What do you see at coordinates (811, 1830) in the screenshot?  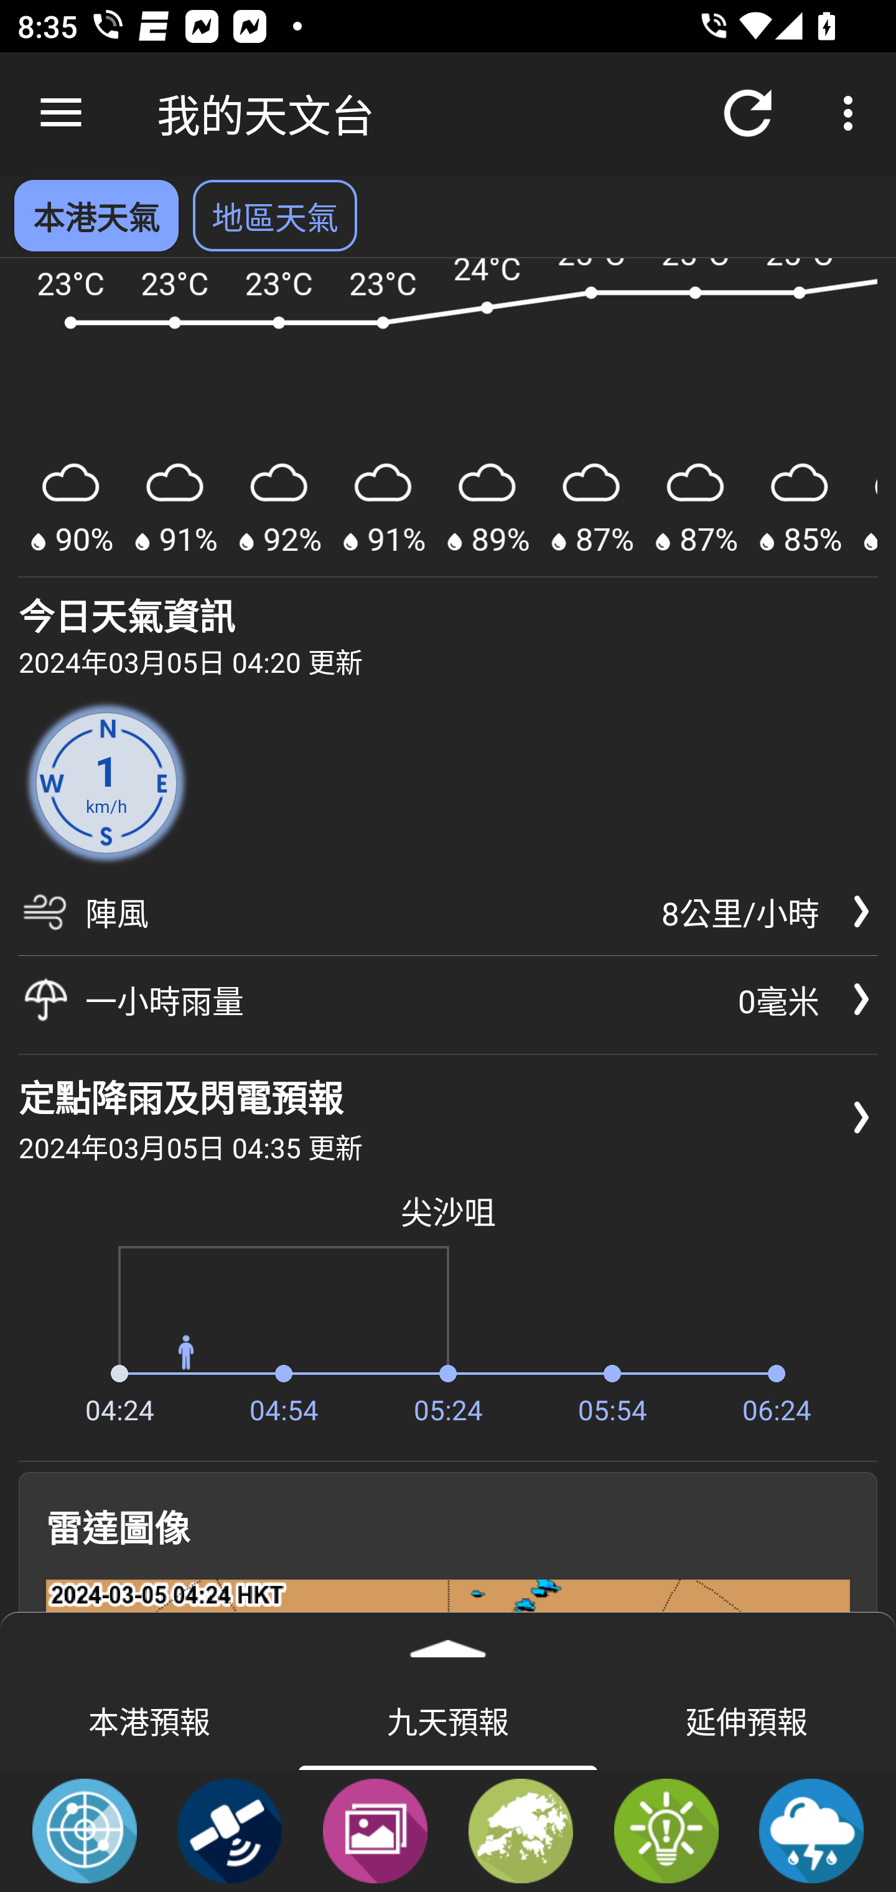 I see `定點降雨及閃電預報` at bounding box center [811, 1830].